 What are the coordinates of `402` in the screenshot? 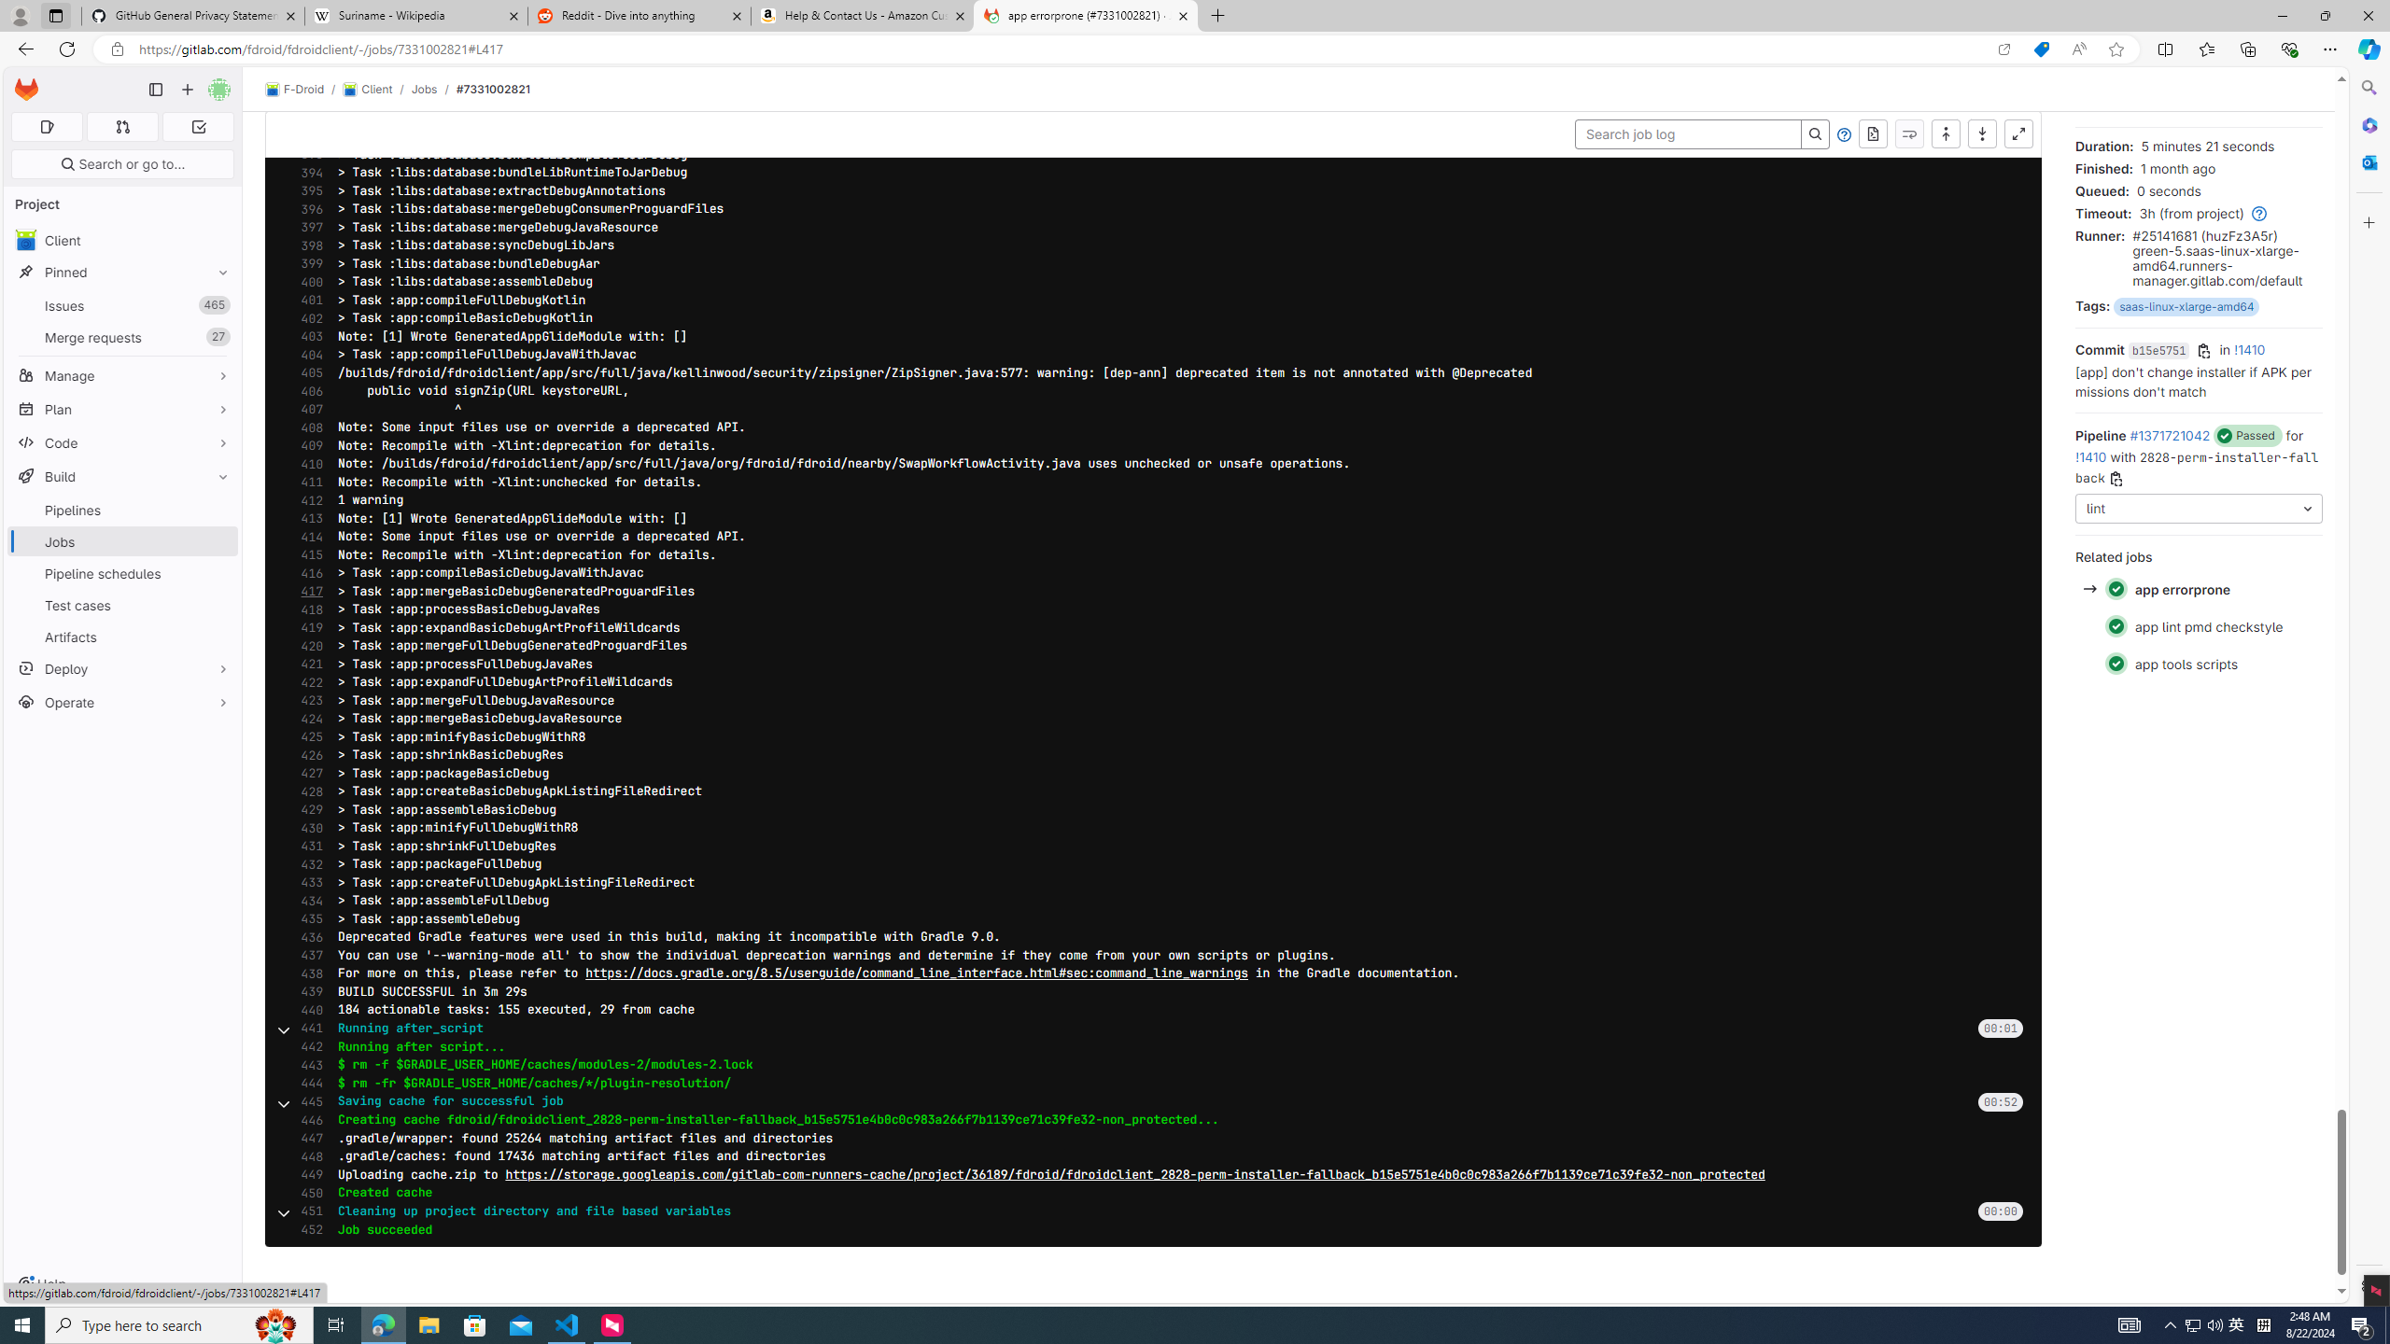 It's located at (306, 318).